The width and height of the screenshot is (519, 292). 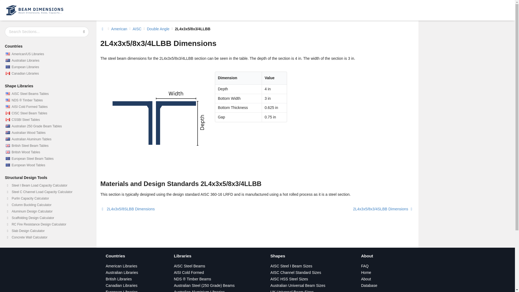 What do you see at coordinates (122, 285) in the screenshot?
I see `Canadian Libraries` at bounding box center [122, 285].